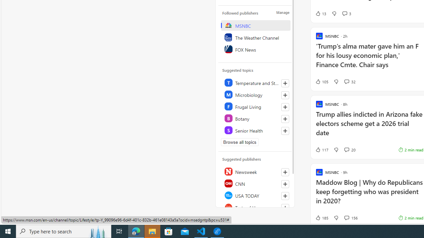 This screenshot has width=424, height=238. What do you see at coordinates (255, 49) in the screenshot?
I see `FOX News` at bounding box center [255, 49].